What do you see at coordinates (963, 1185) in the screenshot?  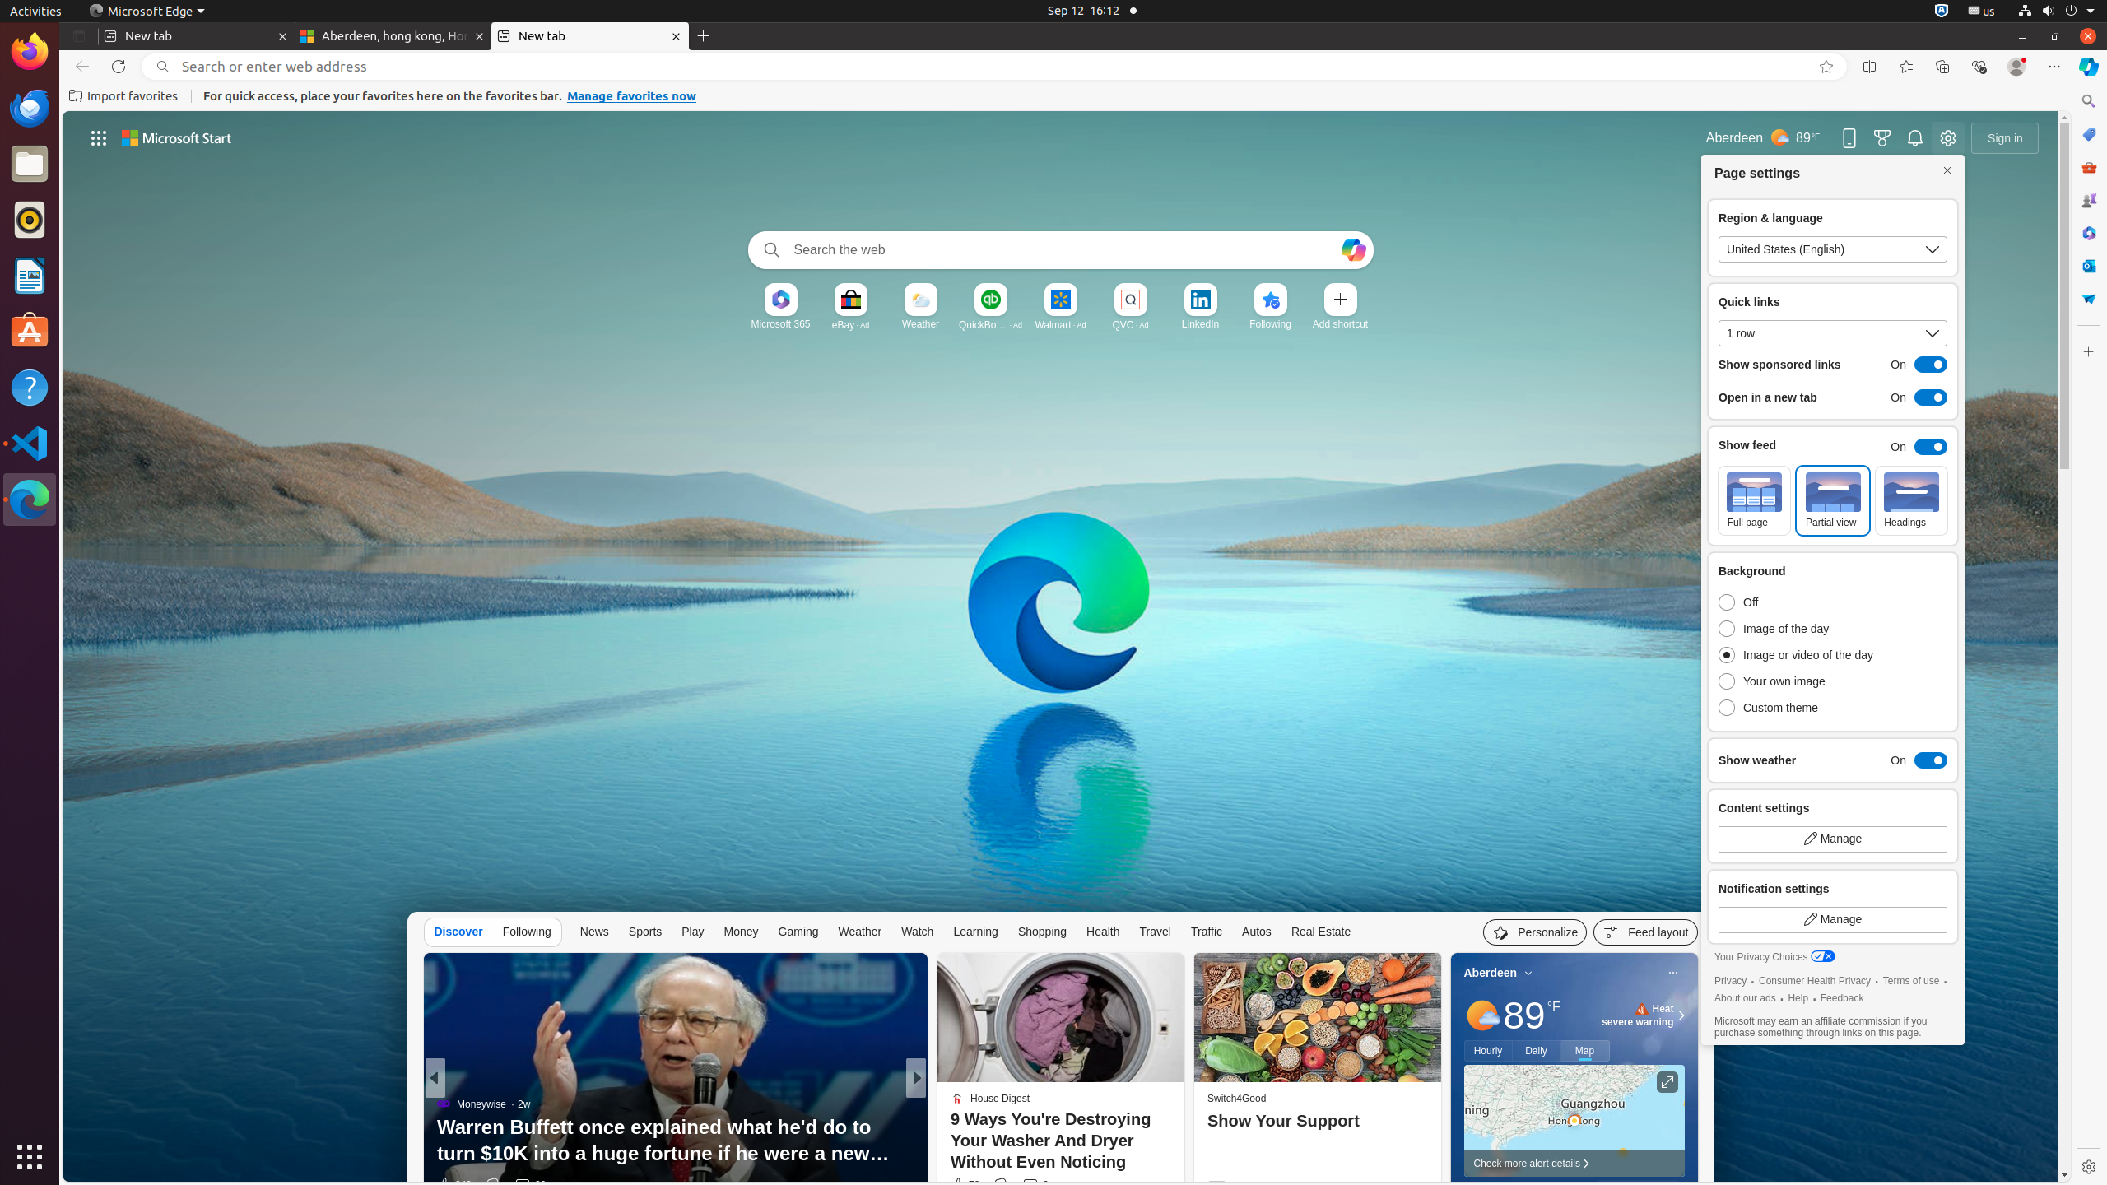 I see `266 Like` at bounding box center [963, 1185].